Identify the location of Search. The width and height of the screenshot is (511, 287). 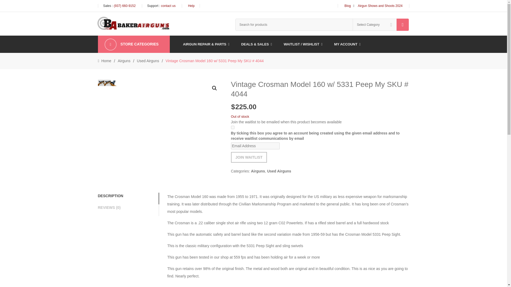
(402, 24).